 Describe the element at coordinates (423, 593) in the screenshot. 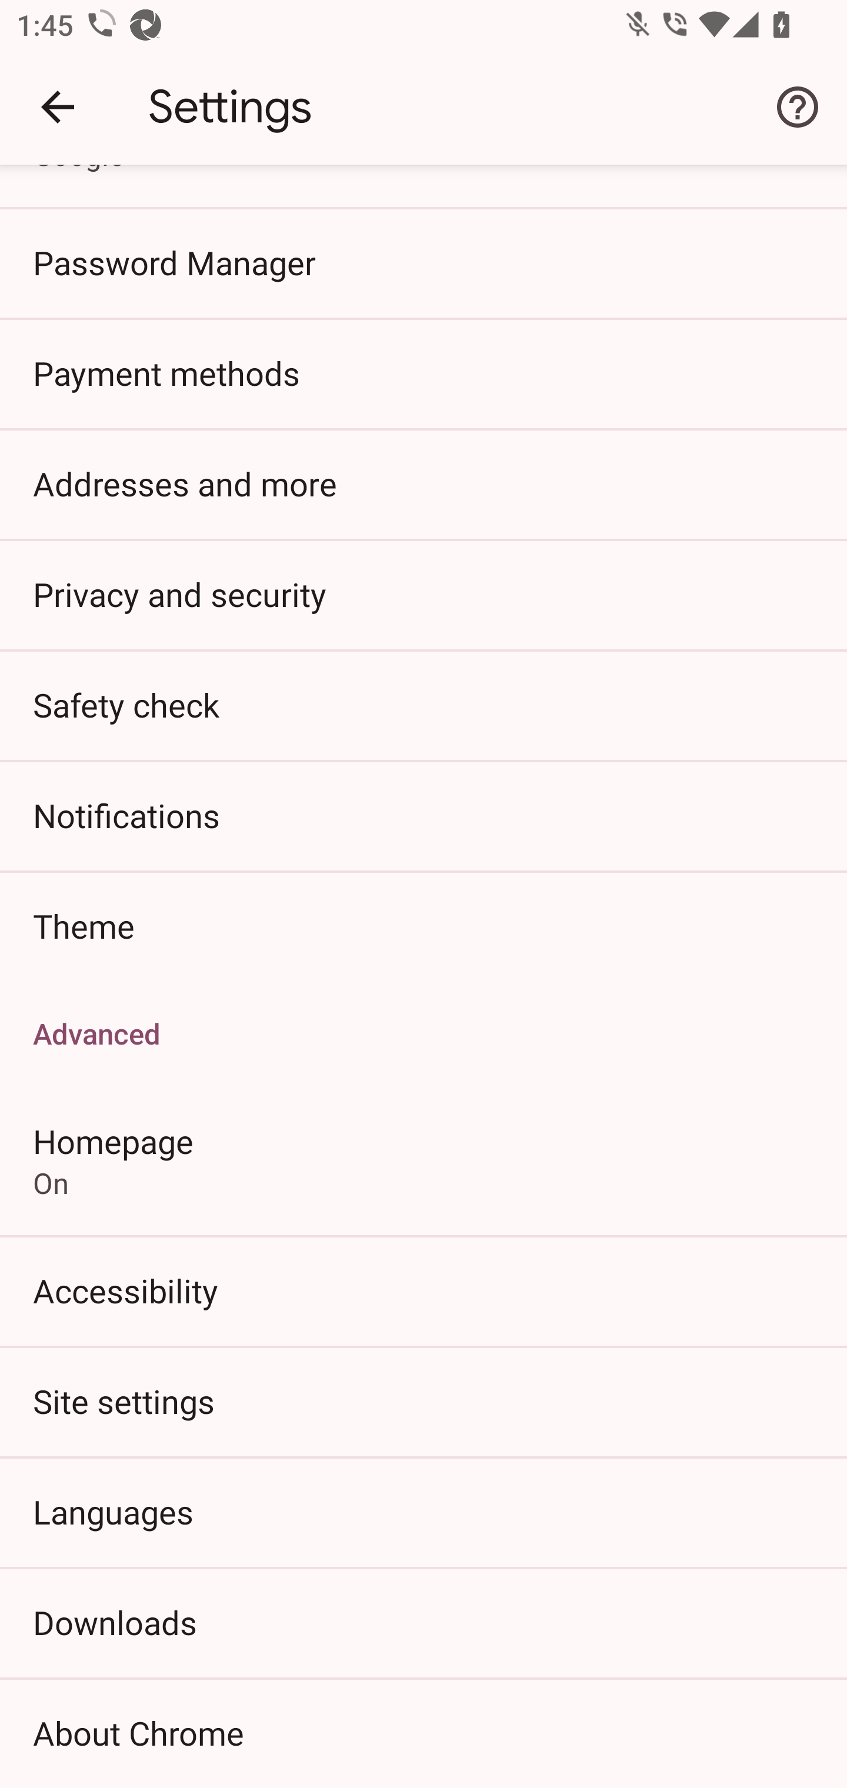

I see `Privacy and security` at that location.